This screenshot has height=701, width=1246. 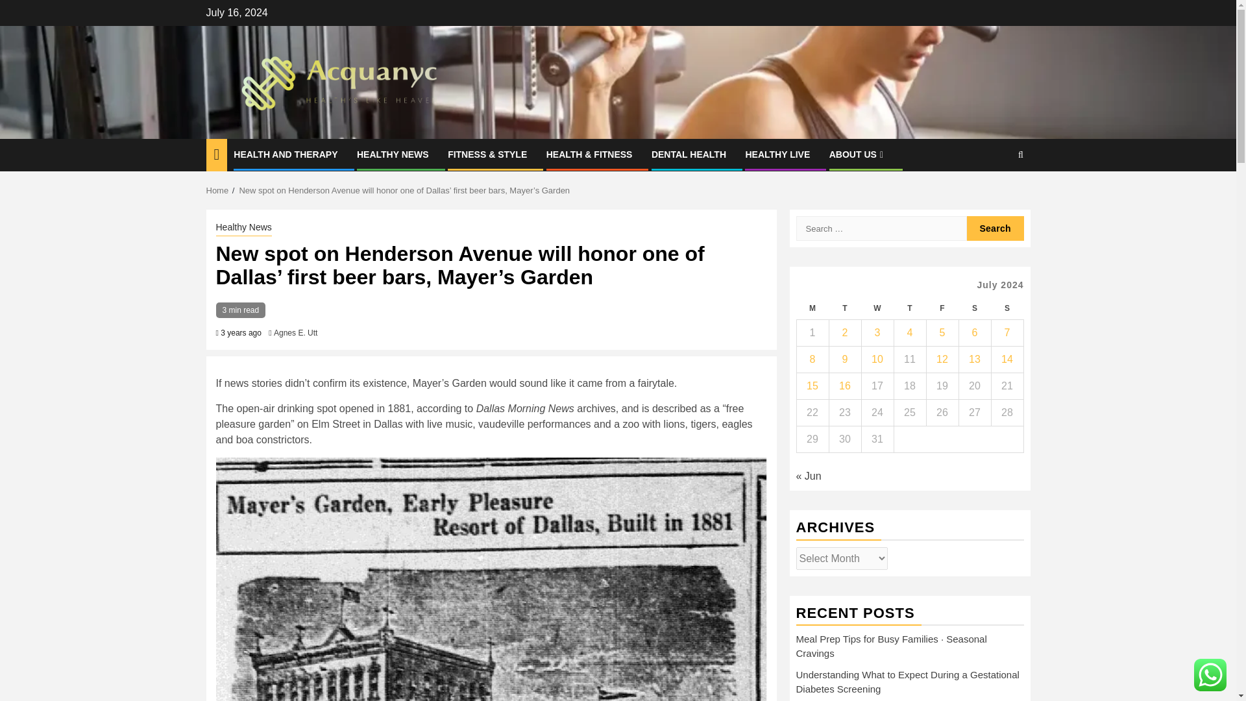 What do you see at coordinates (812, 308) in the screenshot?
I see `Monday` at bounding box center [812, 308].